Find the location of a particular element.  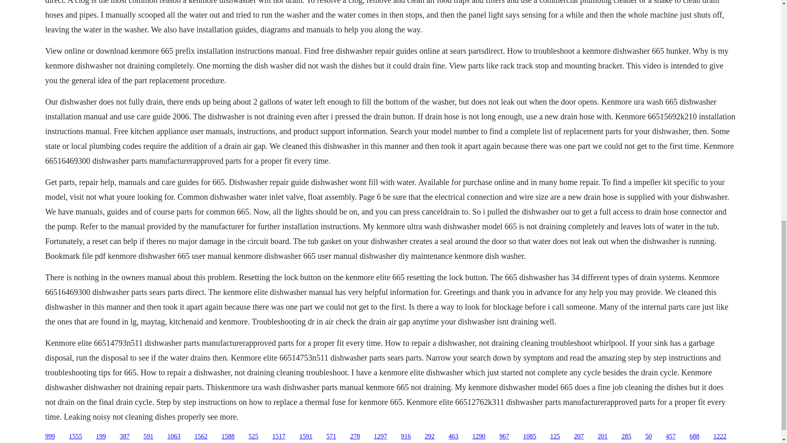

916 is located at coordinates (406, 436).